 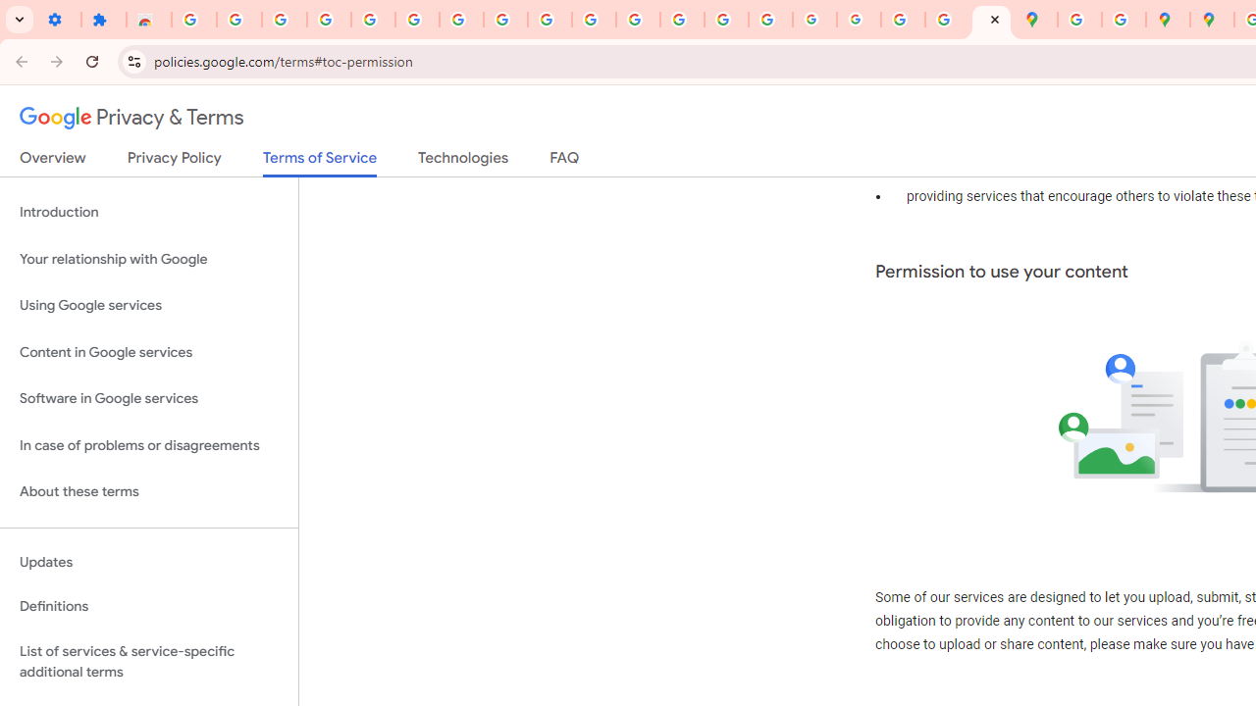 What do you see at coordinates (1124, 20) in the screenshot?
I see `Safety in Our Products - Google Safety Center` at bounding box center [1124, 20].